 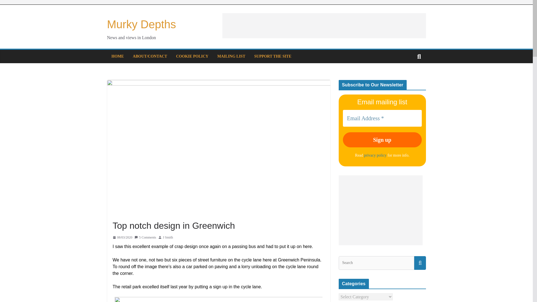 What do you see at coordinates (192, 56) in the screenshot?
I see `COOKIE POLICY` at bounding box center [192, 56].